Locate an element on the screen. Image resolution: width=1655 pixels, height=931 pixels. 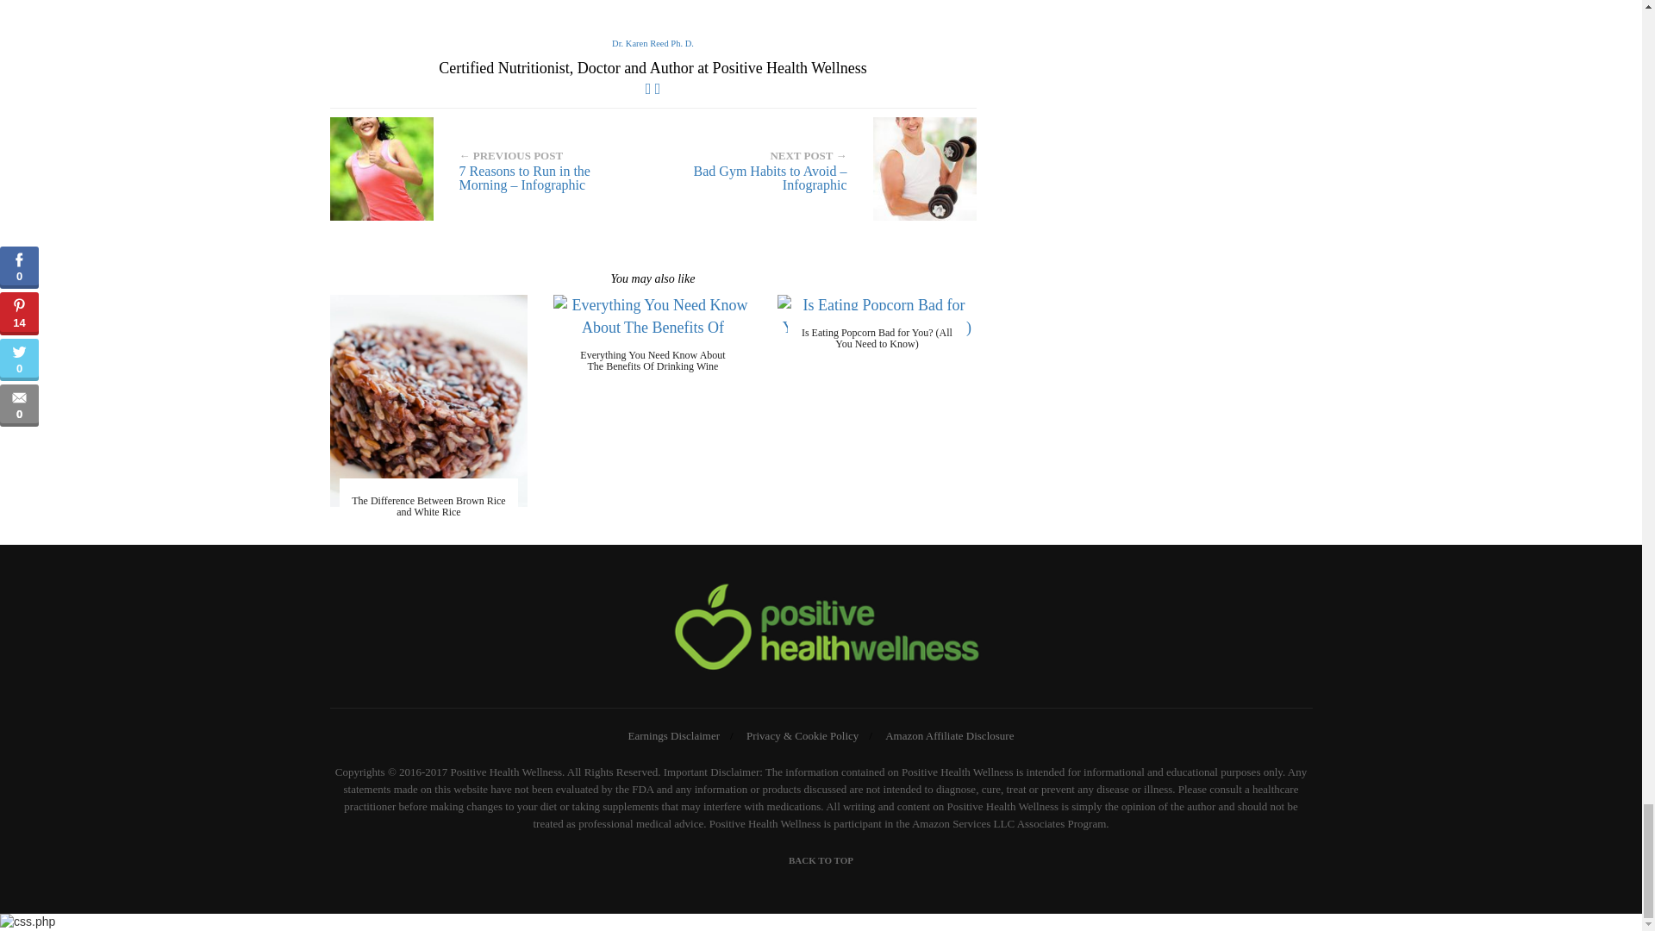
Researched and Credible Health Advice is located at coordinates (821, 631).